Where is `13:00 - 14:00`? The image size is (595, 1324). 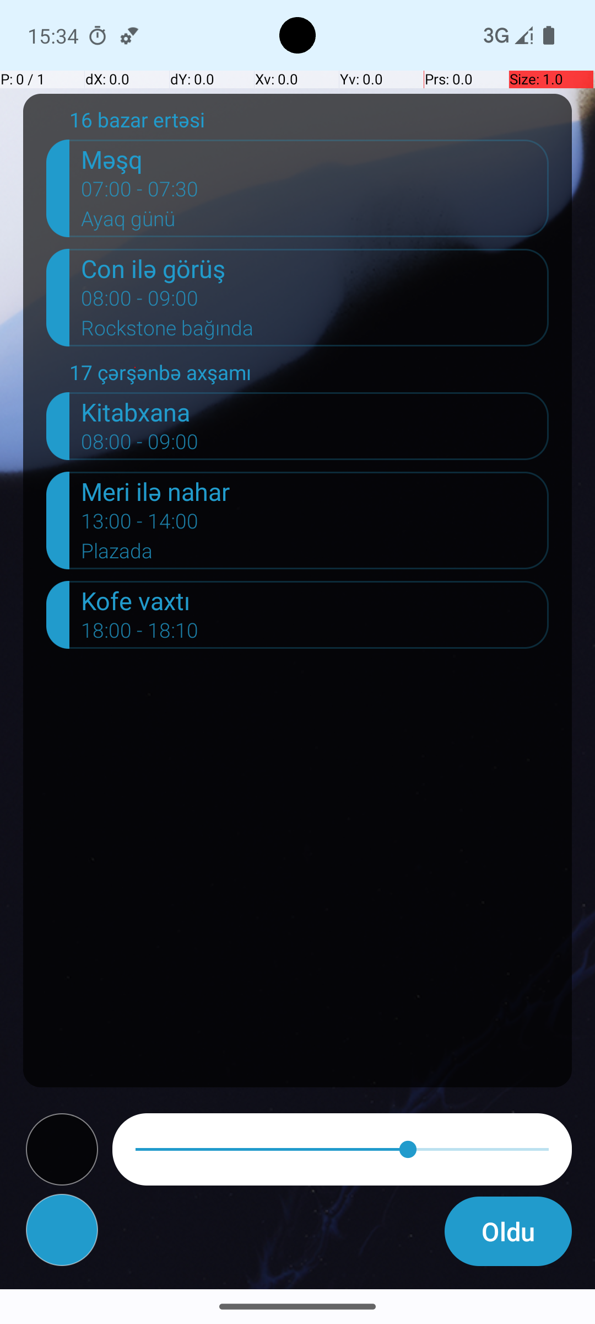
13:00 - 14:00 is located at coordinates (140, 524).